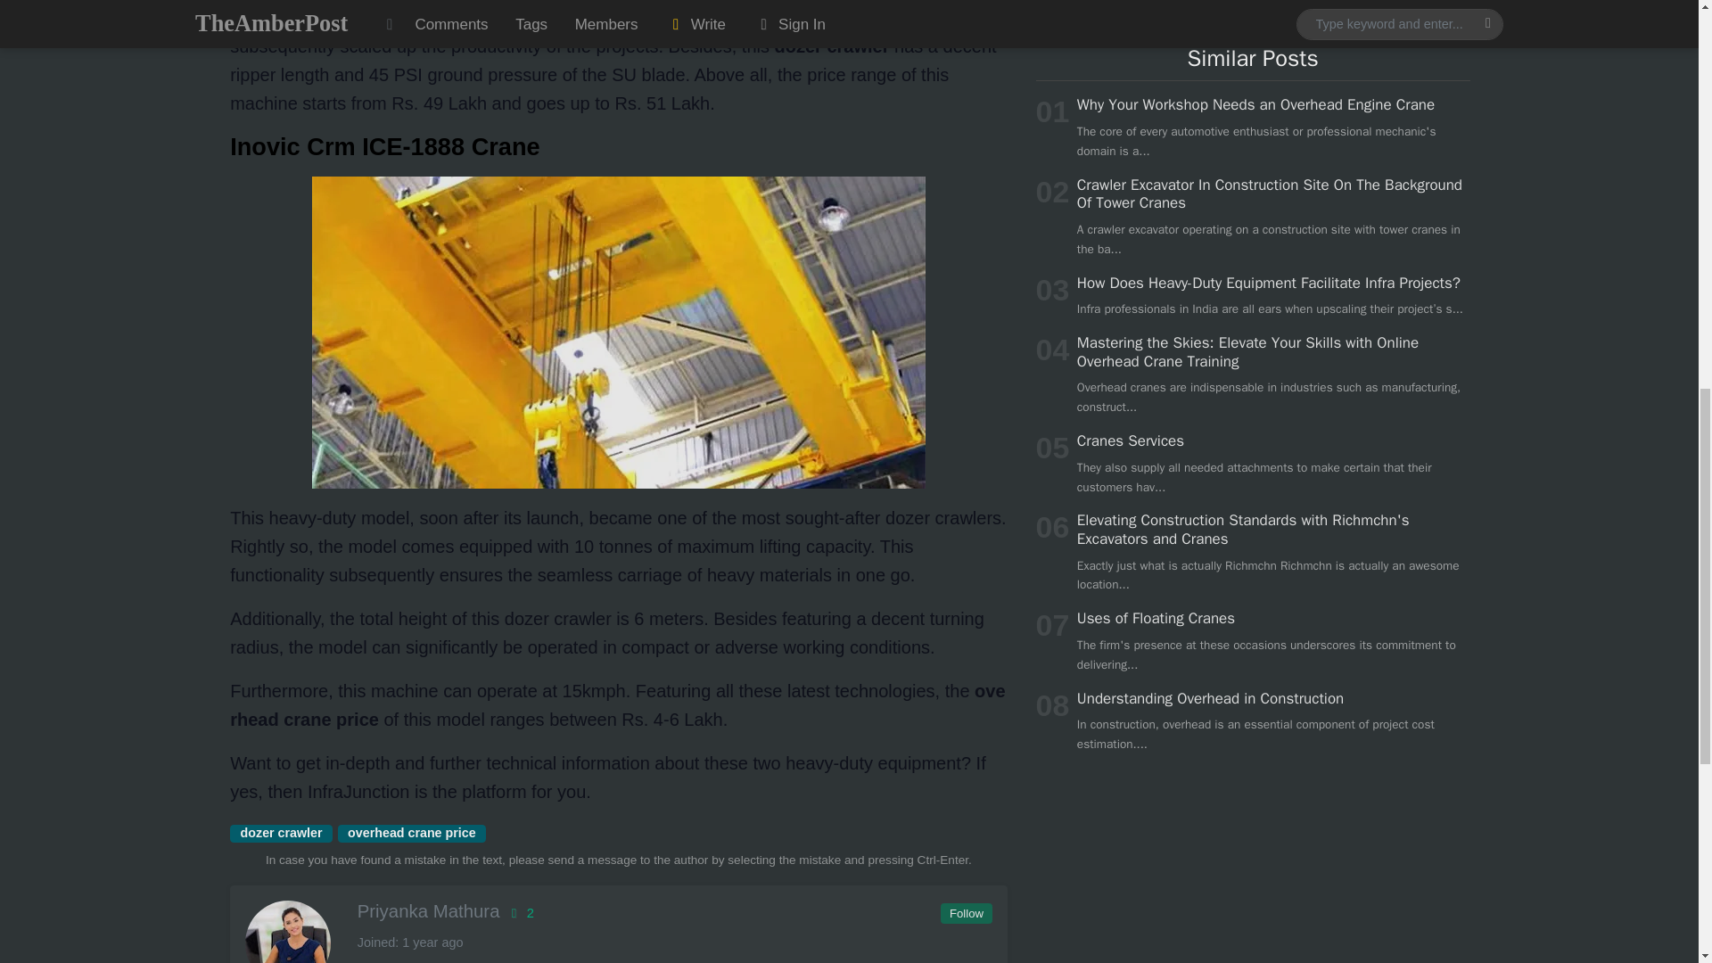 The height and width of the screenshot is (963, 1712). What do you see at coordinates (833, 46) in the screenshot?
I see `dozer crawler` at bounding box center [833, 46].